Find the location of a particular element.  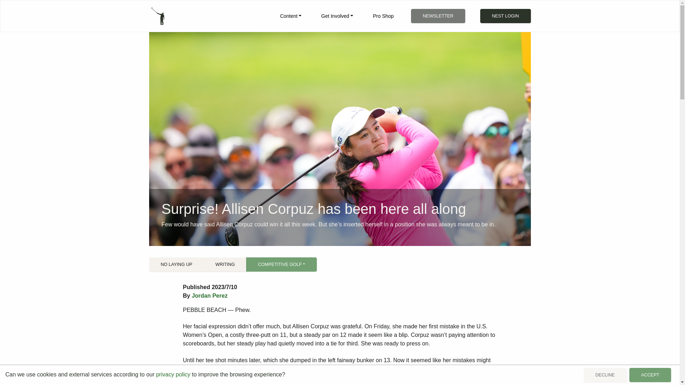

NO LAYING UP is located at coordinates (177, 265).